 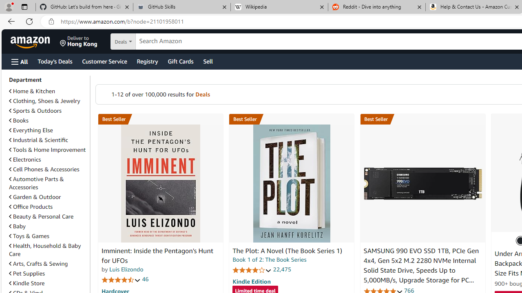 I want to click on Industrial & Scientific, so click(x=38, y=140).